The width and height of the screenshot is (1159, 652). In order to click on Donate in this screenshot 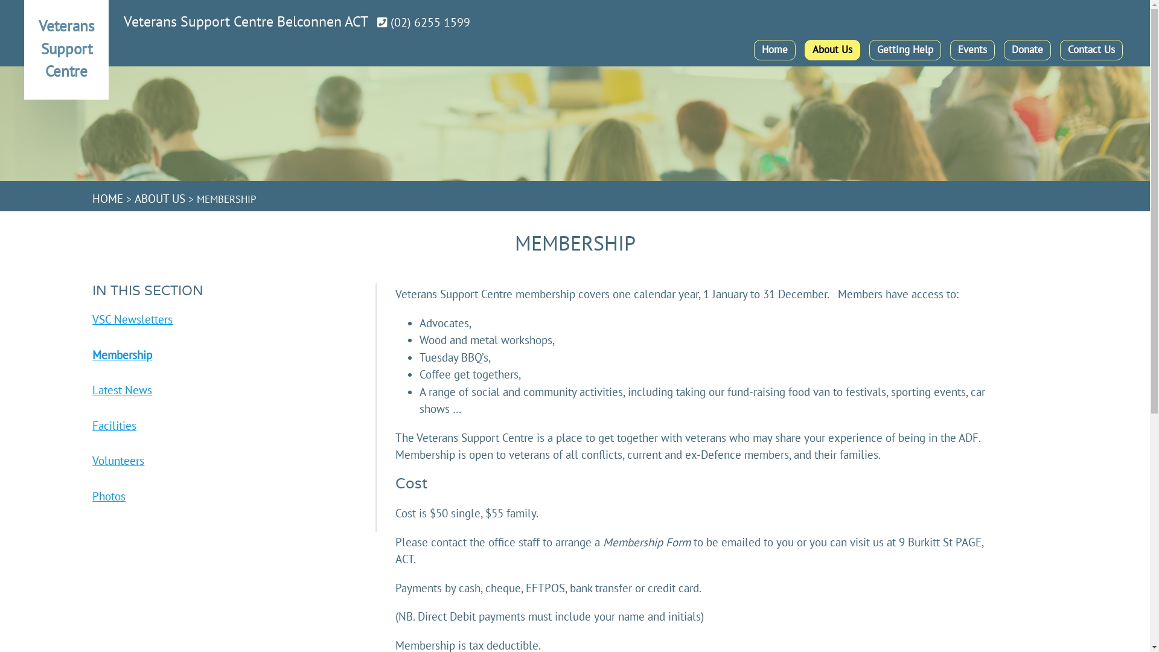, I will do `click(1027, 50)`.